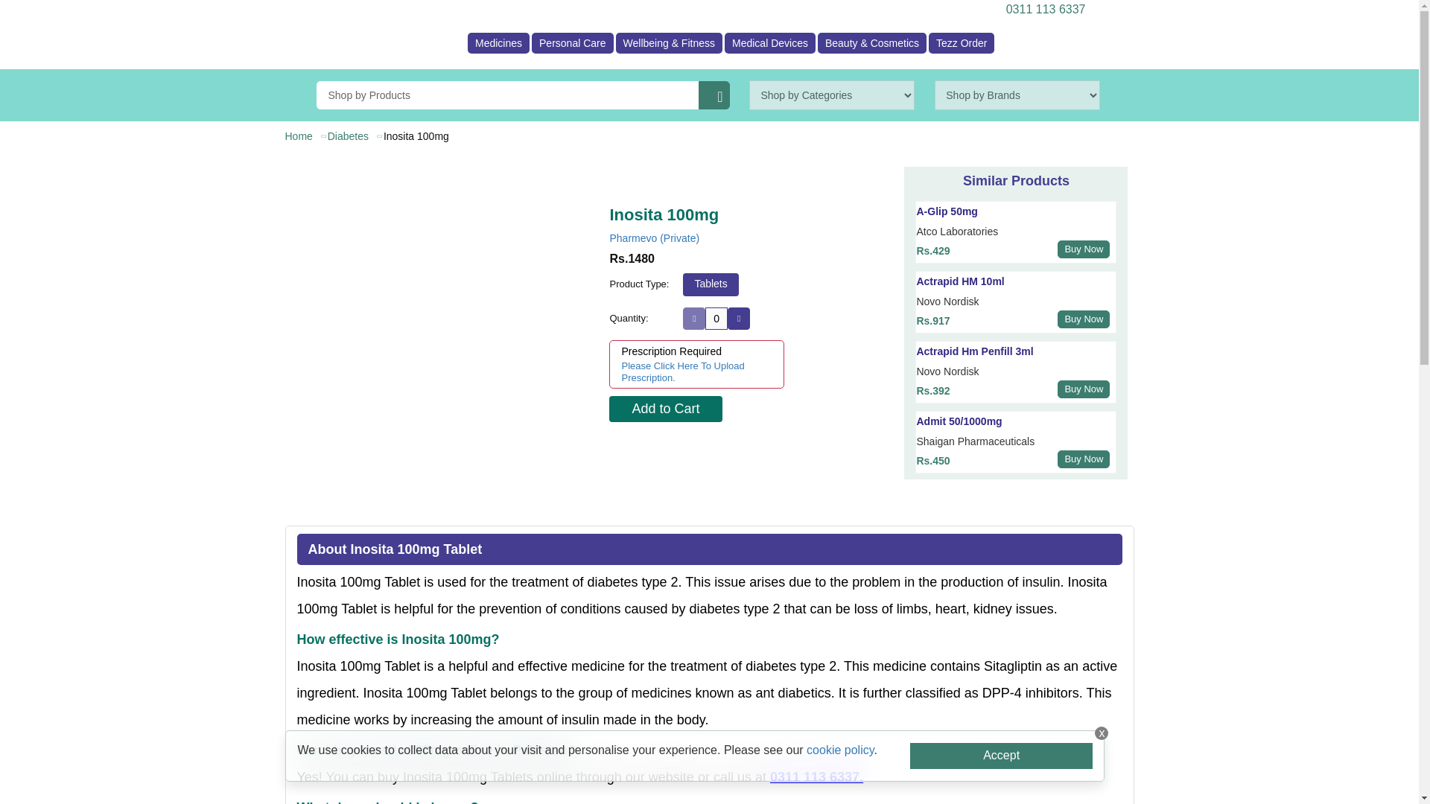 The image size is (1430, 804). What do you see at coordinates (739, 318) in the screenshot?
I see `Up` at bounding box center [739, 318].